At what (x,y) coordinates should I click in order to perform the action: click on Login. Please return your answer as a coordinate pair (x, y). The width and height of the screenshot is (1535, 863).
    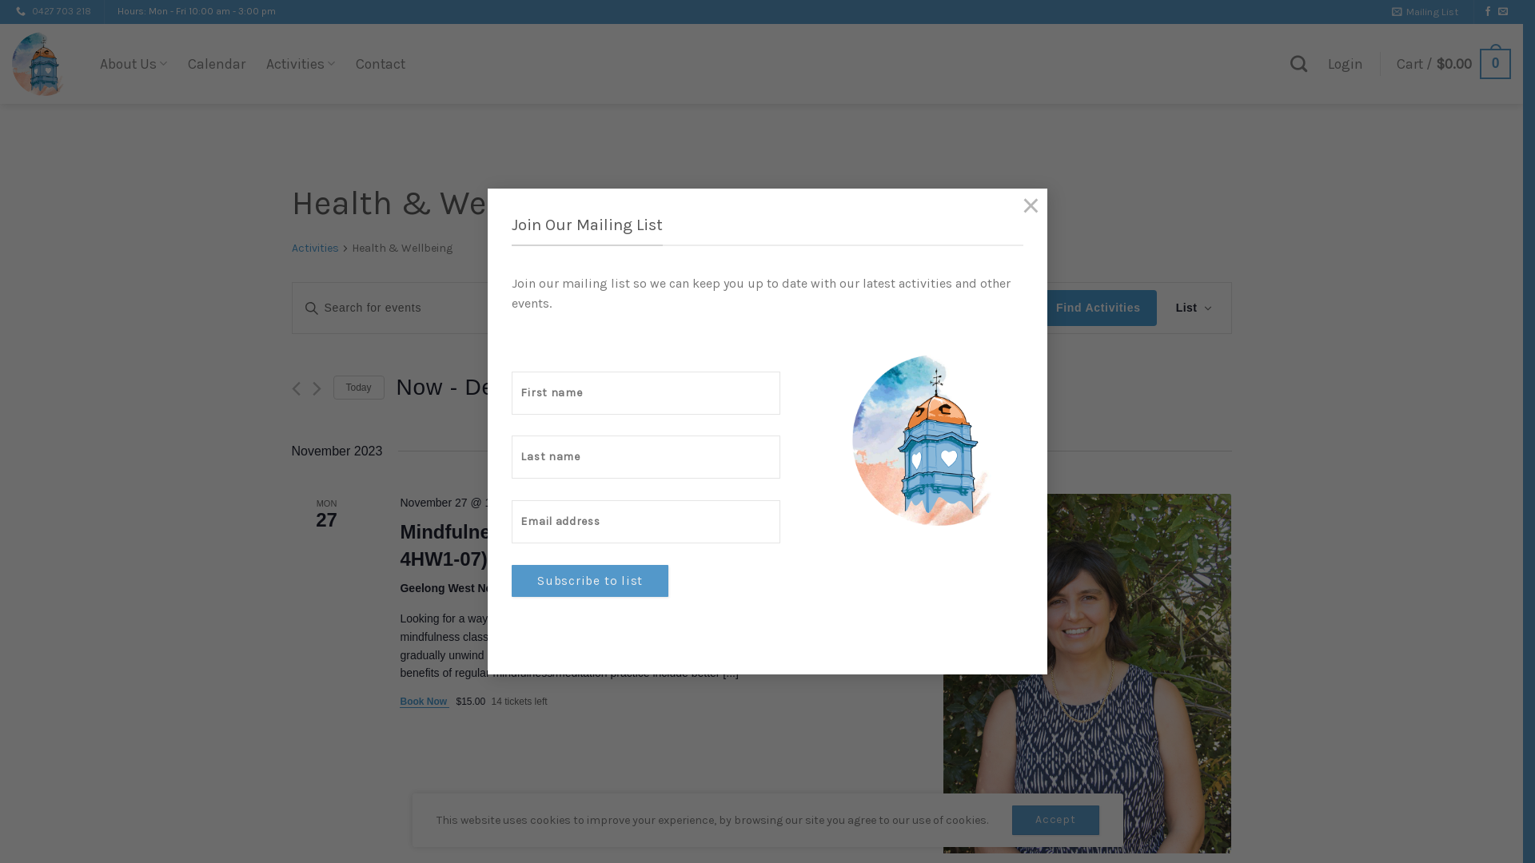
    Looking at the image, I should click on (1346, 64).